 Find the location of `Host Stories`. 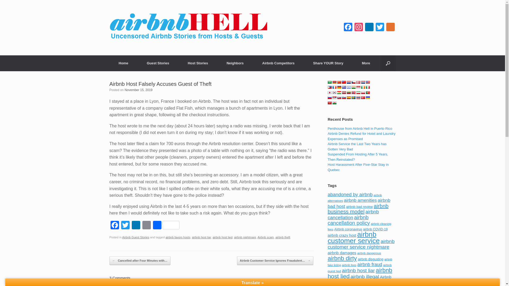

Host Stories is located at coordinates (198, 63).